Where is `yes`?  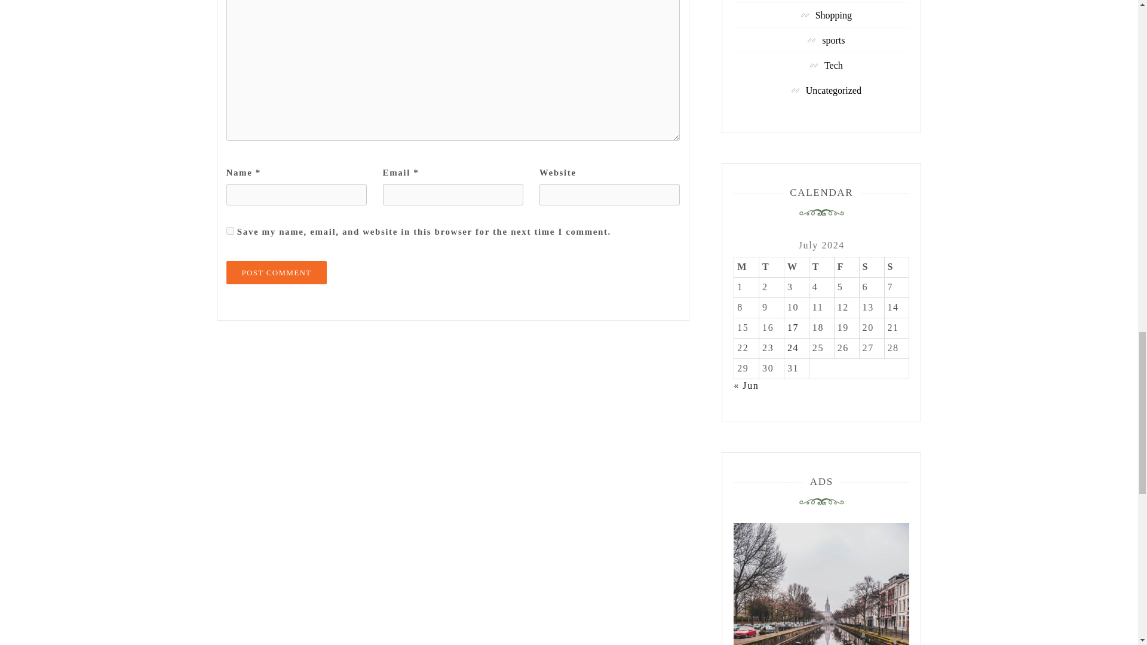
yes is located at coordinates (229, 231).